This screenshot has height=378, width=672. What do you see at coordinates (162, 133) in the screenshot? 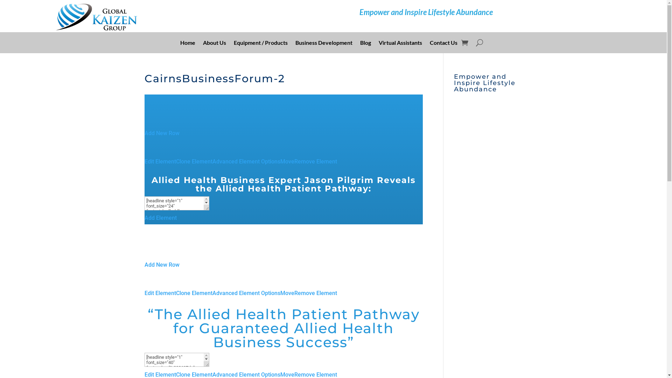
I see `Add New Row` at bounding box center [162, 133].